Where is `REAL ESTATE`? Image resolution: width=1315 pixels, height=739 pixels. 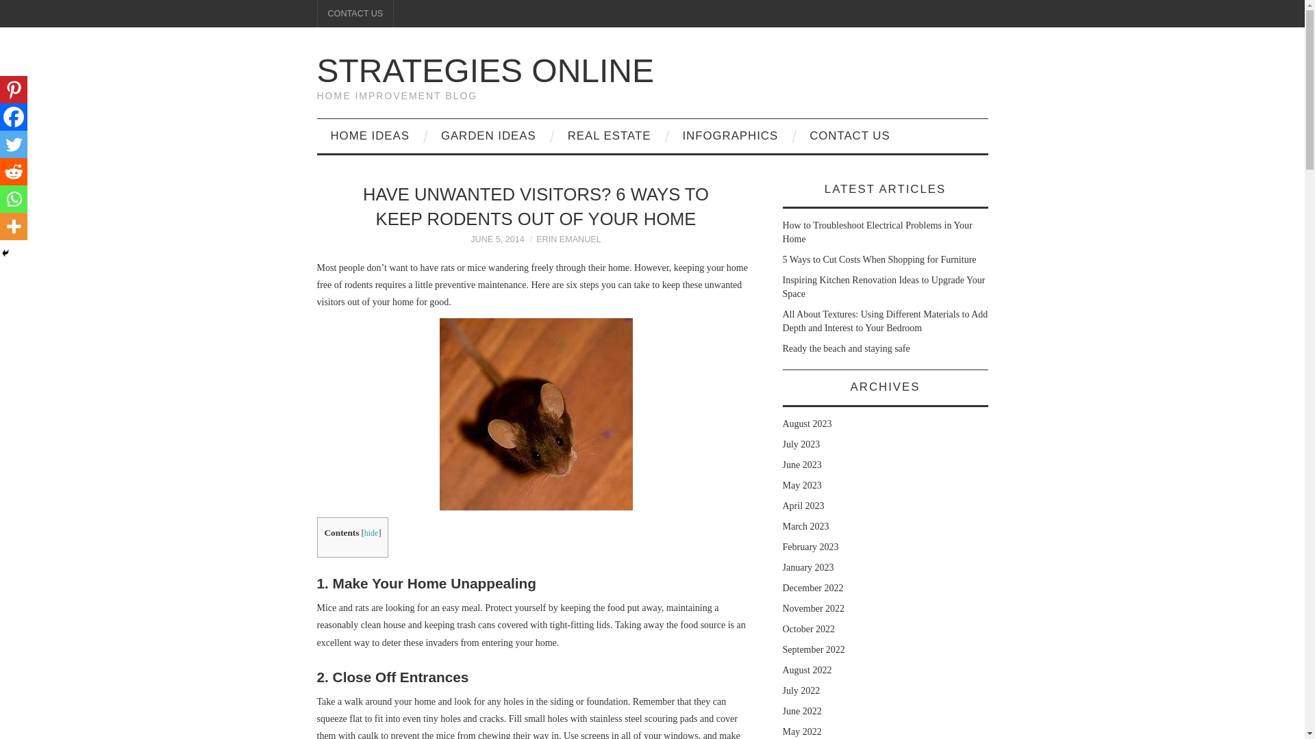
REAL ESTATE is located at coordinates (610, 135).